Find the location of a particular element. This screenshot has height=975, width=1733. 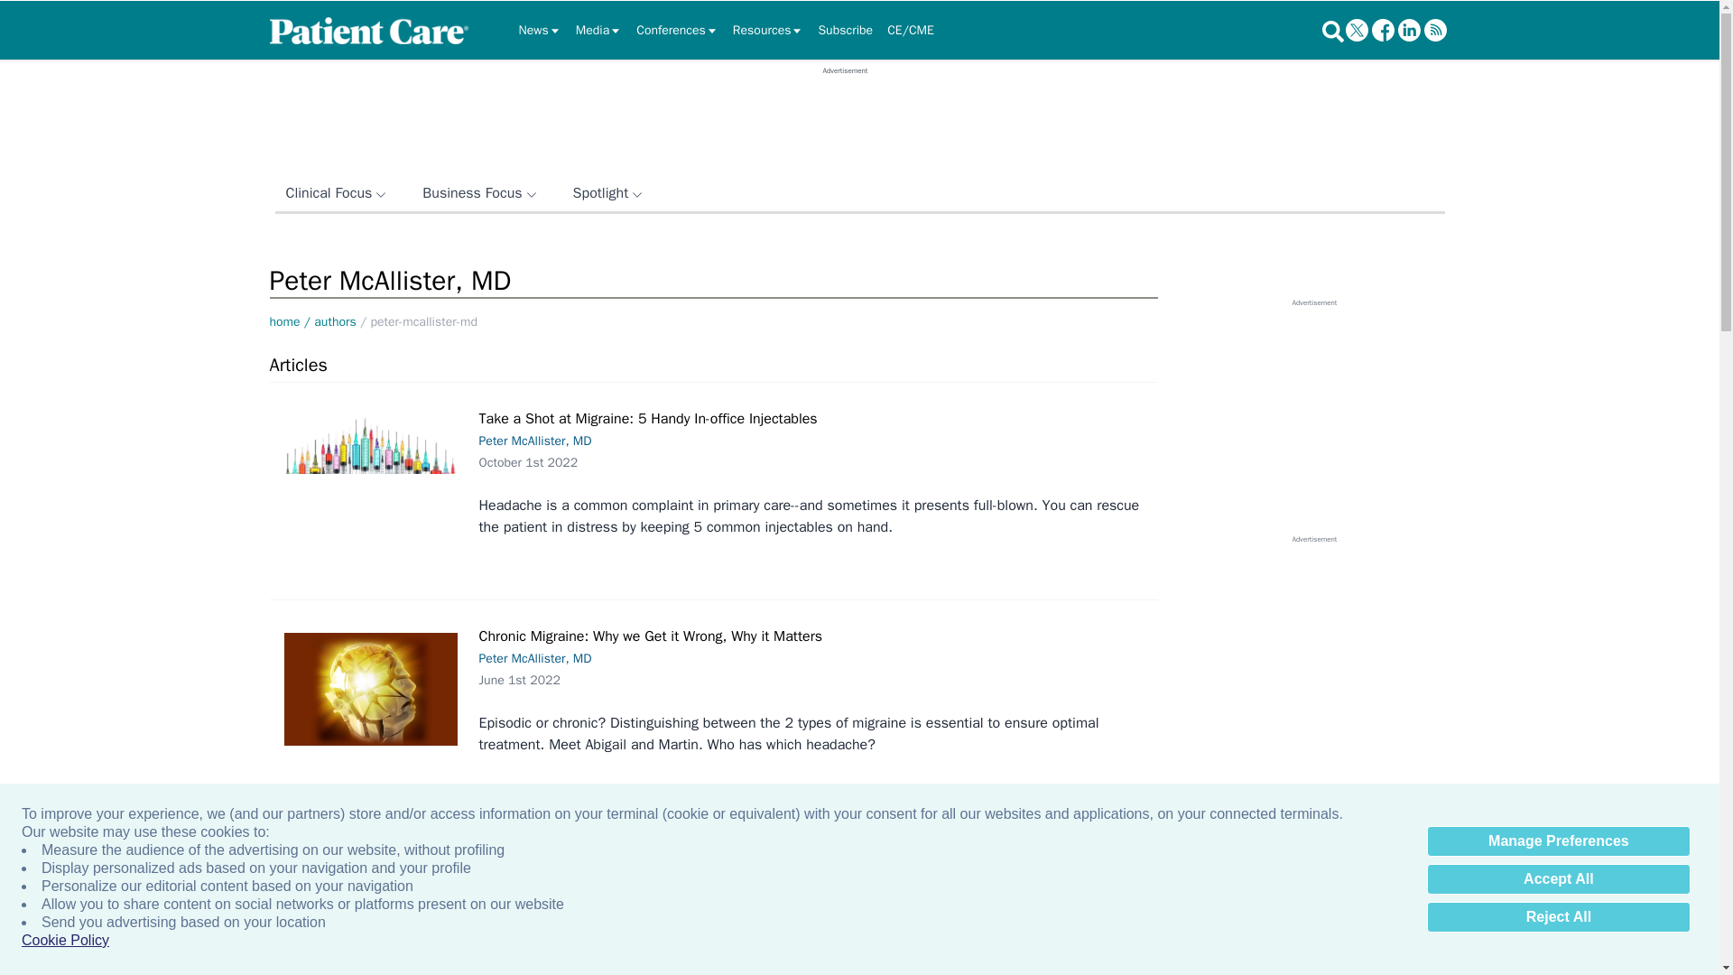

Chronic Migraine: Why we Get it Wrong, Why it Matters  is located at coordinates (370, 689).